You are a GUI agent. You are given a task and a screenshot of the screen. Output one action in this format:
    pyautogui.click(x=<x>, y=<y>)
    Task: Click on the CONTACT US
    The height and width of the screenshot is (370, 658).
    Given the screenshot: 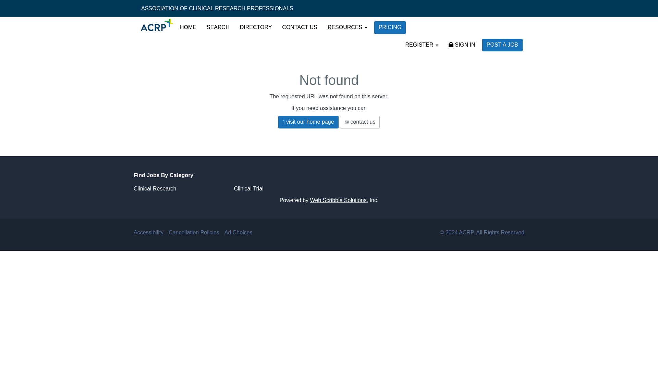 What is the action you would take?
    pyautogui.click(x=300, y=27)
    